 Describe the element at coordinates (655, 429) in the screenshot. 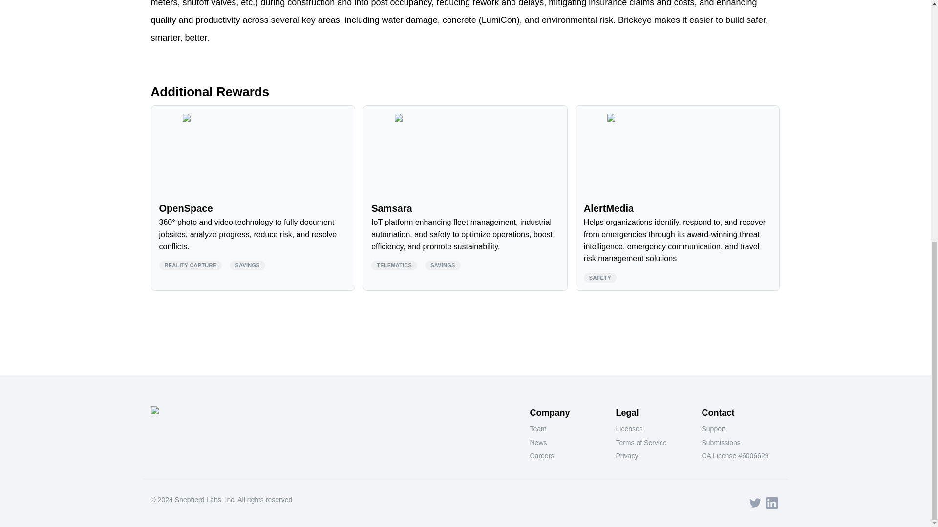

I see `Licenses` at that location.